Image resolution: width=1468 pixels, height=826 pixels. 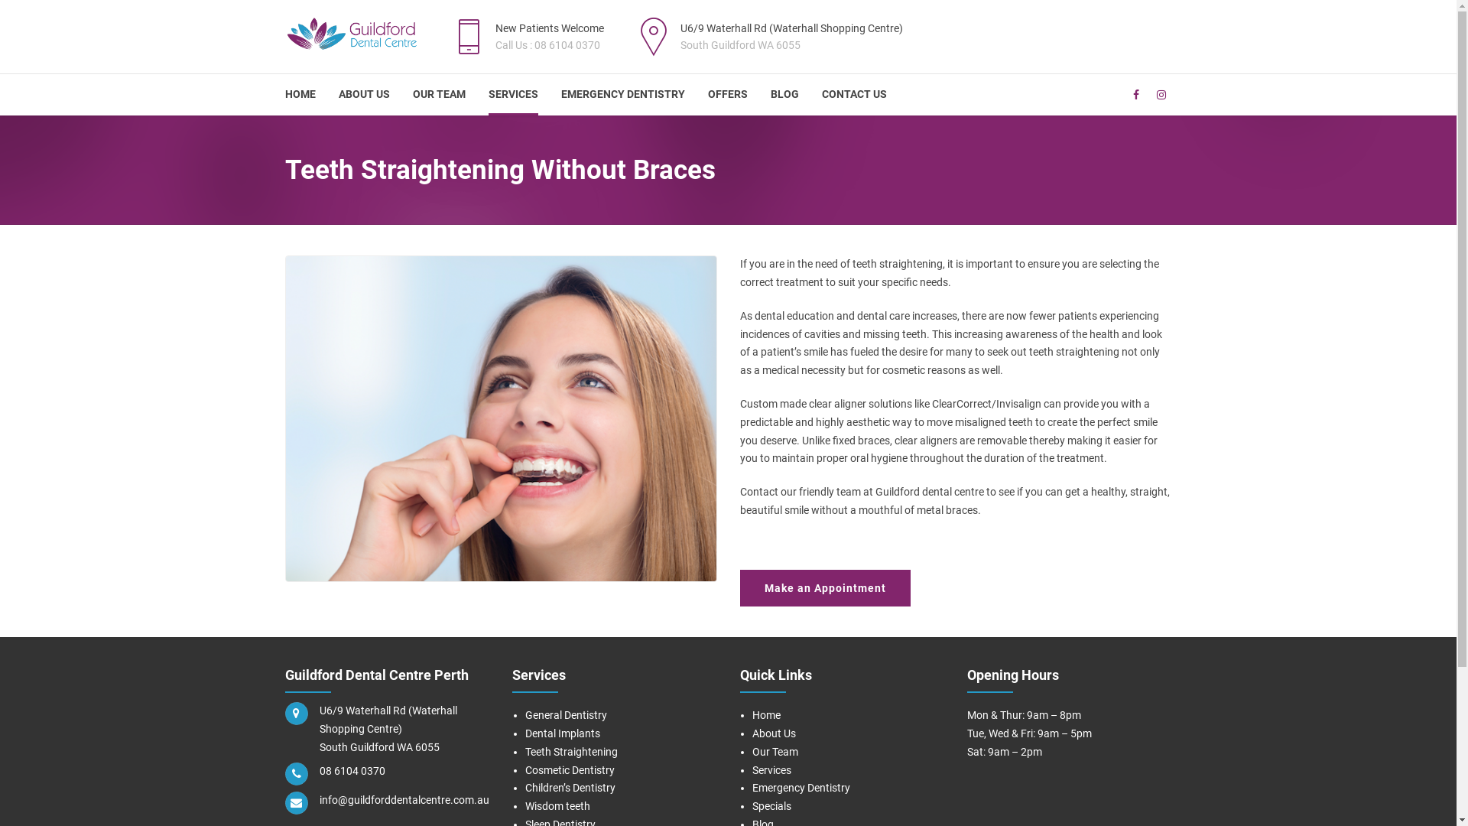 I want to click on Dental Implants, so click(x=563, y=733).